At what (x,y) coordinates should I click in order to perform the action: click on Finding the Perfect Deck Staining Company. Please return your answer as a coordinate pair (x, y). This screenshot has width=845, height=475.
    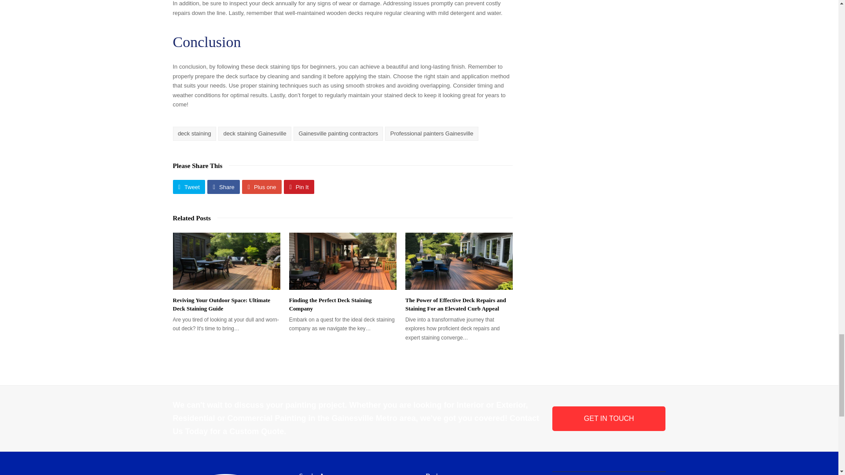
    Looking at the image, I should click on (330, 304).